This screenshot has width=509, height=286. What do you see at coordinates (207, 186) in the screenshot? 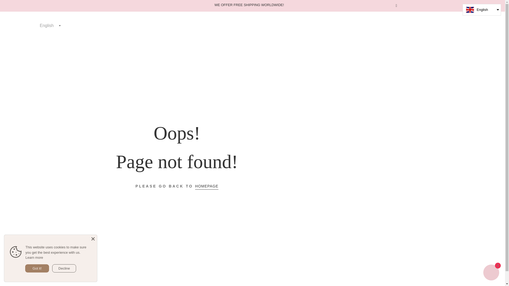
I see `HOMEPAGE` at bounding box center [207, 186].